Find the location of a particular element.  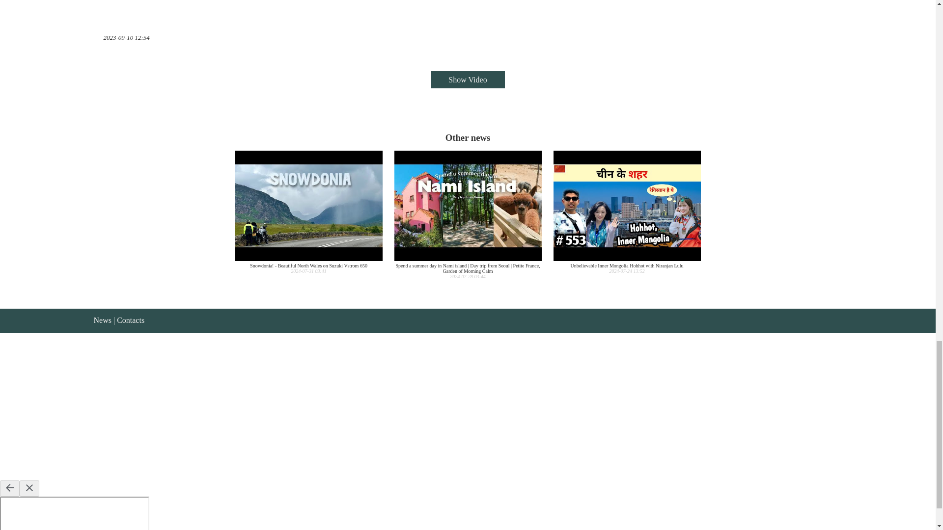

News is located at coordinates (102, 320).